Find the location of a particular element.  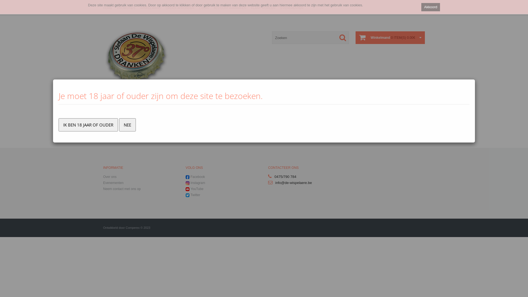

WATER & ZUIVEL is located at coordinates (264, 109).